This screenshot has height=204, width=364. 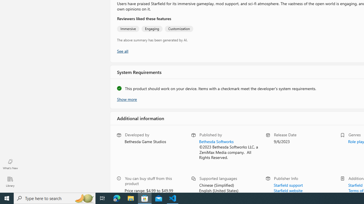 What do you see at coordinates (122, 51) in the screenshot?
I see `Show all ratings and reviews` at bounding box center [122, 51].